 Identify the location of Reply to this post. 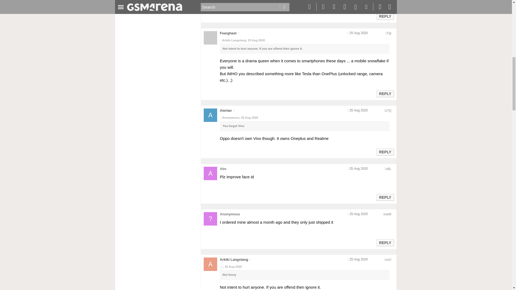
(385, 243).